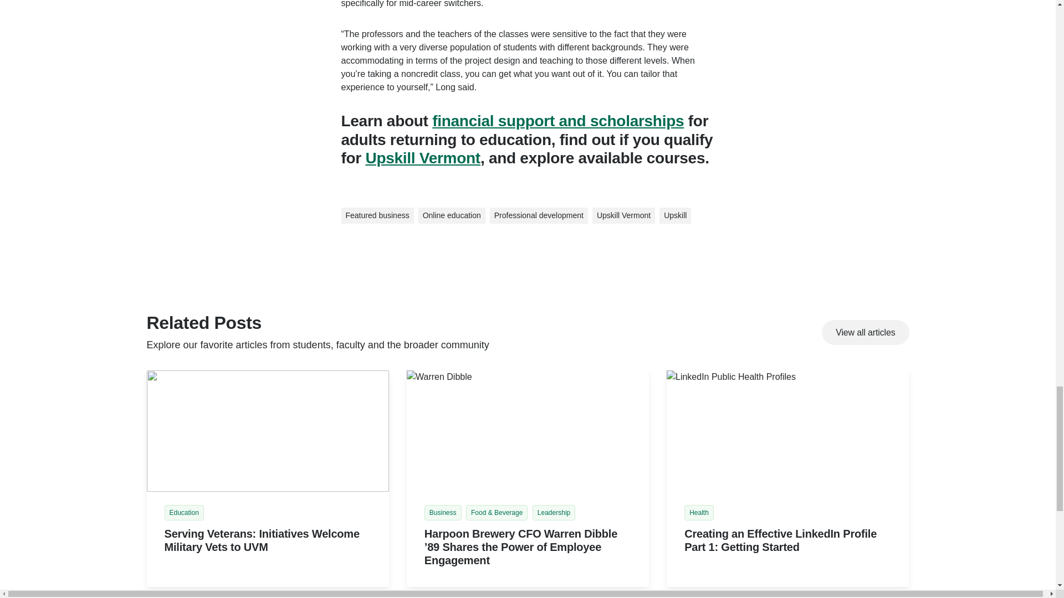 This screenshot has height=598, width=1064. What do you see at coordinates (528, 431) in the screenshot?
I see `Warren Dibble - UVM Professional and Continuing Education` at bounding box center [528, 431].